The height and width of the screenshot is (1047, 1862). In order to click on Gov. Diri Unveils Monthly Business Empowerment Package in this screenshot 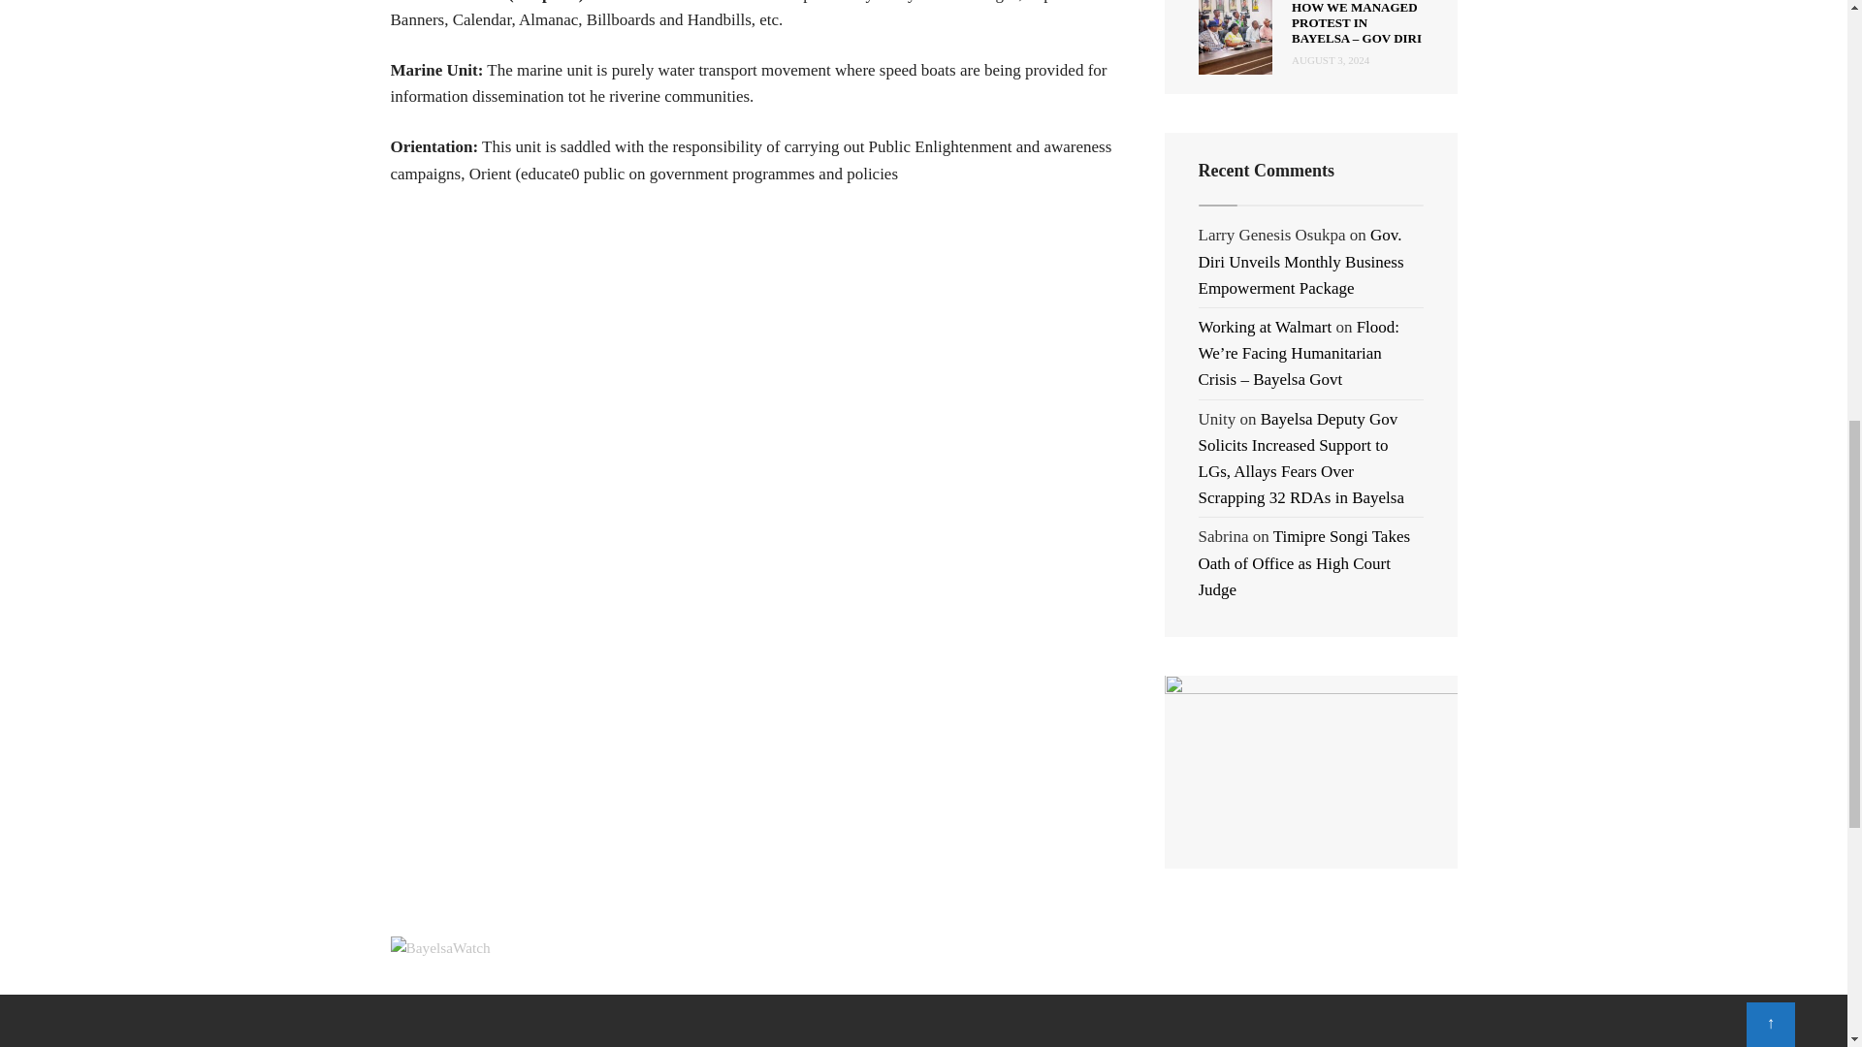, I will do `click(1301, 261)`.